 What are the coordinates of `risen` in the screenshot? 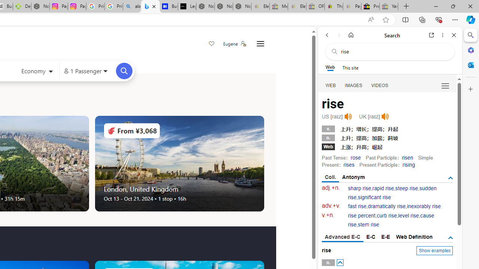 It's located at (407, 157).